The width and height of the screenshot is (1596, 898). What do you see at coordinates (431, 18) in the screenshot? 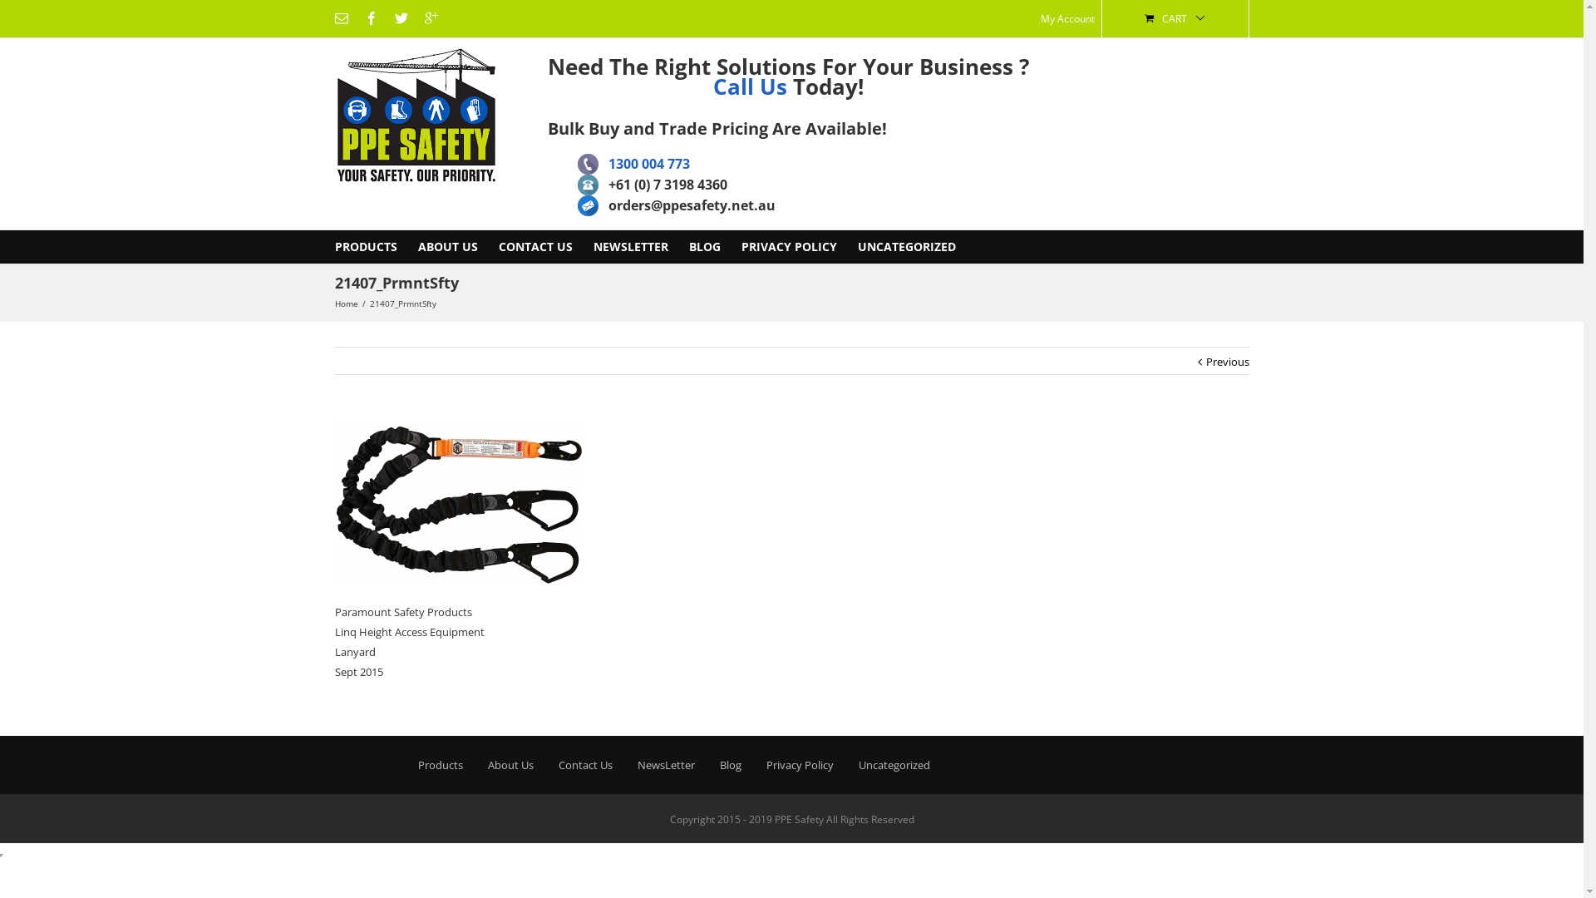
I see `Google+` at bounding box center [431, 18].